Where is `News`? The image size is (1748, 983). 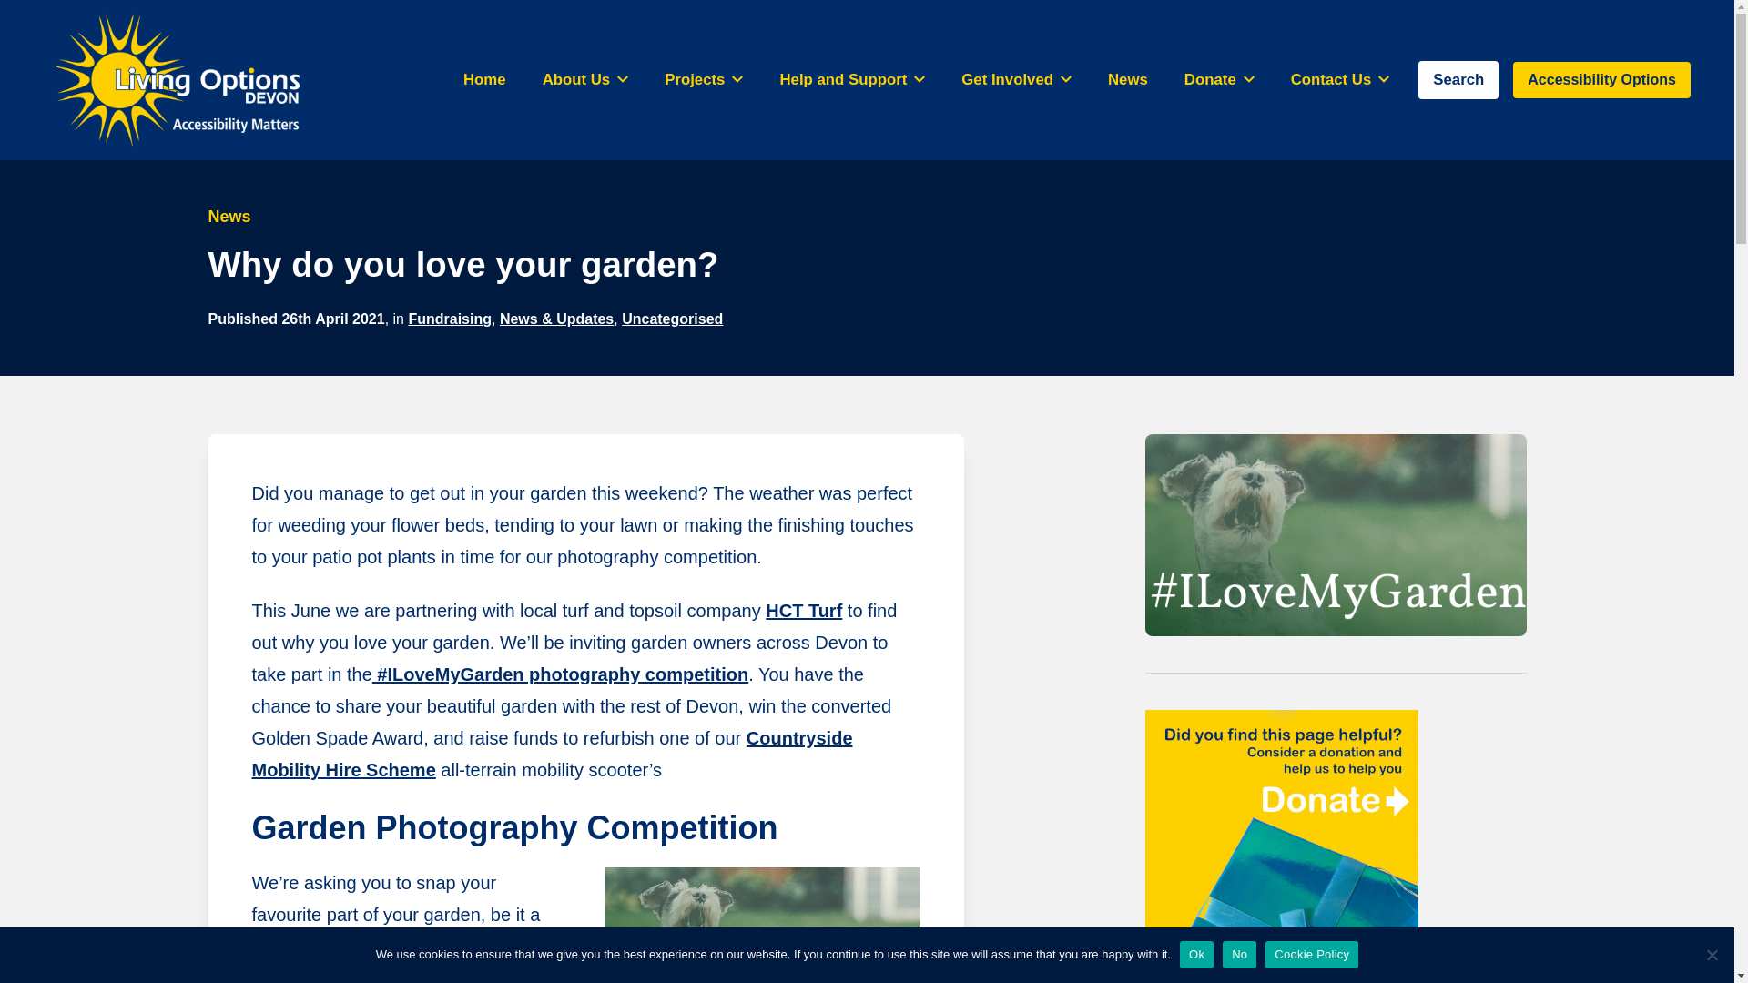
News is located at coordinates (1127, 79).